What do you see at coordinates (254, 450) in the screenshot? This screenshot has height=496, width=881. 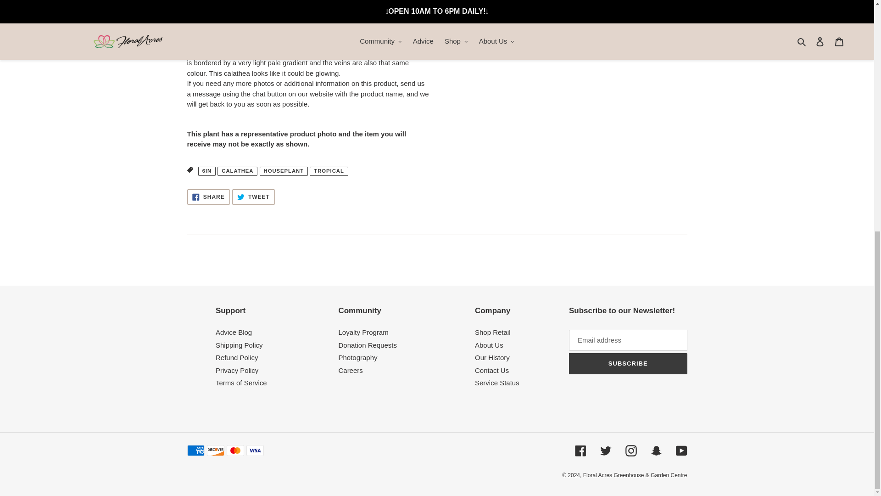 I see `Visa` at bounding box center [254, 450].